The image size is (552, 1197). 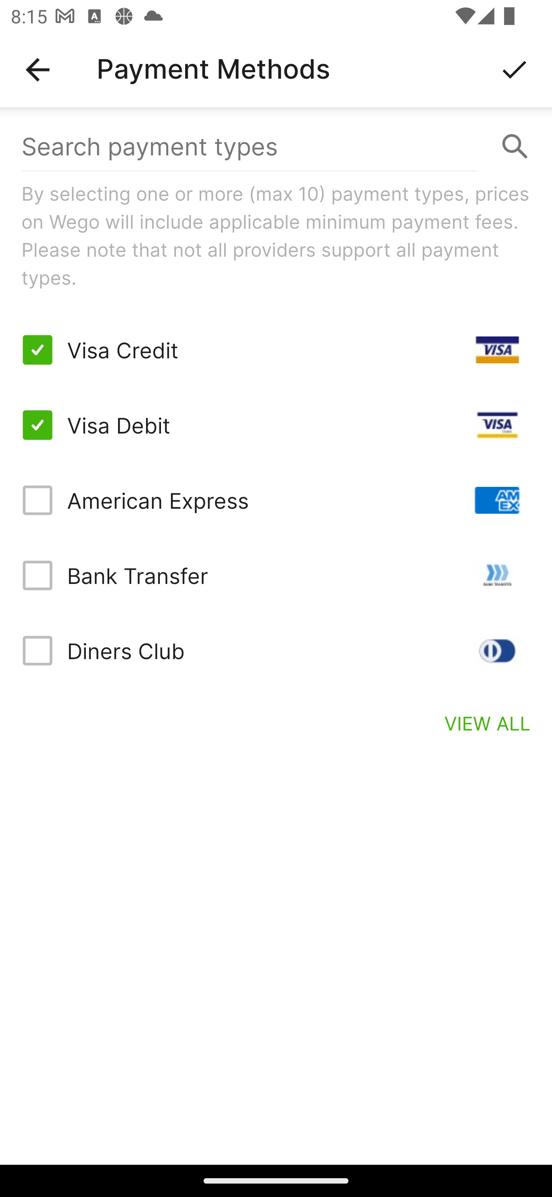 What do you see at coordinates (276, 650) in the screenshot?
I see `Diners Club` at bounding box center [276, 650].